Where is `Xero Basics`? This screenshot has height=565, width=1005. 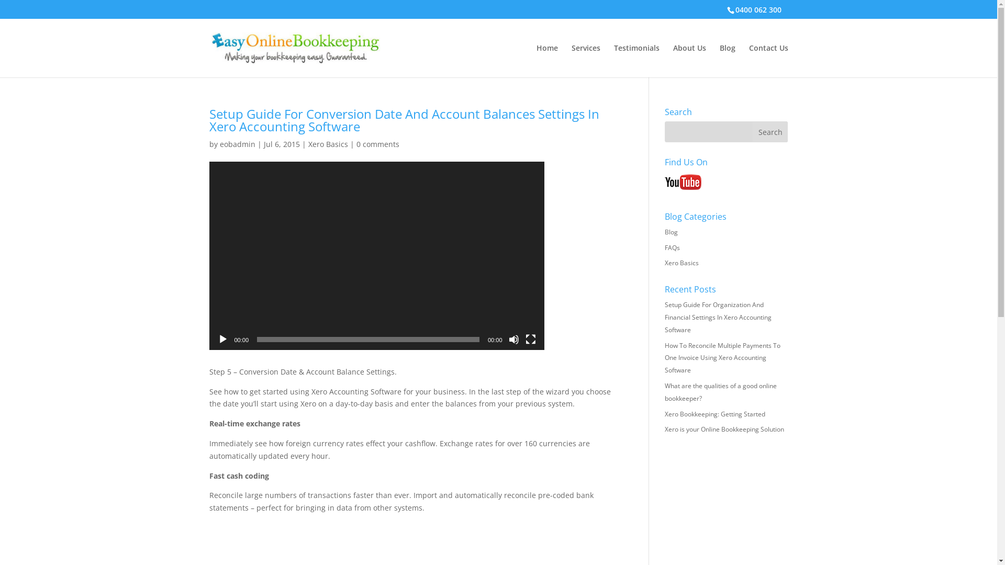
Xero Basics is located at coordinates (682, 263).